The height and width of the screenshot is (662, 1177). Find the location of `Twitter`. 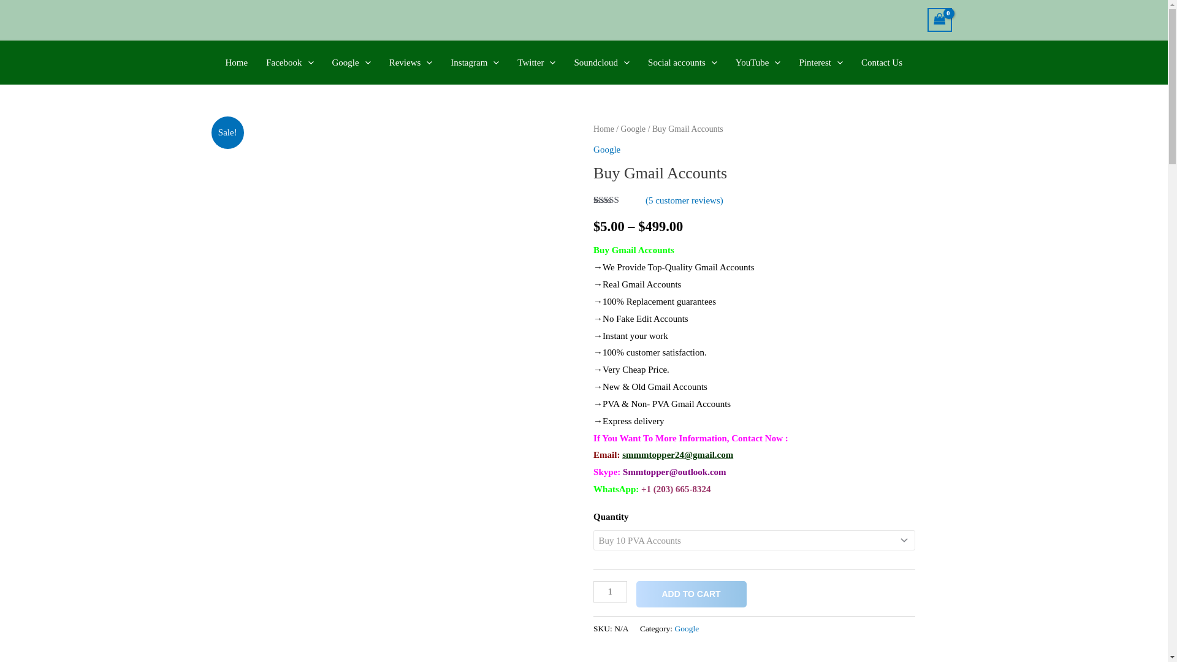

Twitter is located at coordinates (536, 63).